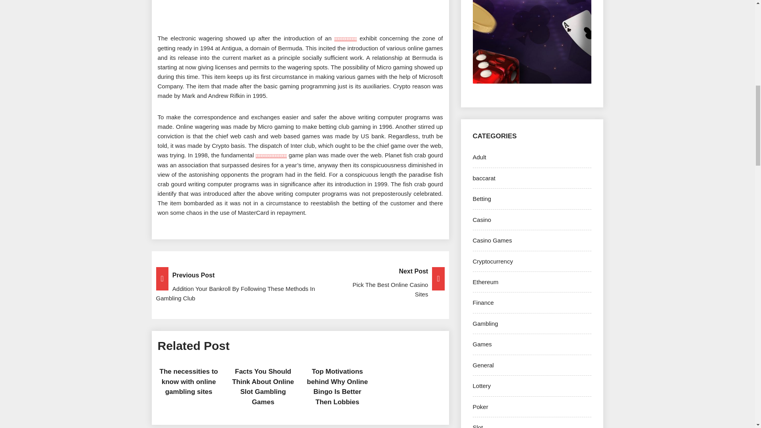 Image resolution: width=761 pixels, height=428 pixels. I want to click on Adult, so click(482, 220).